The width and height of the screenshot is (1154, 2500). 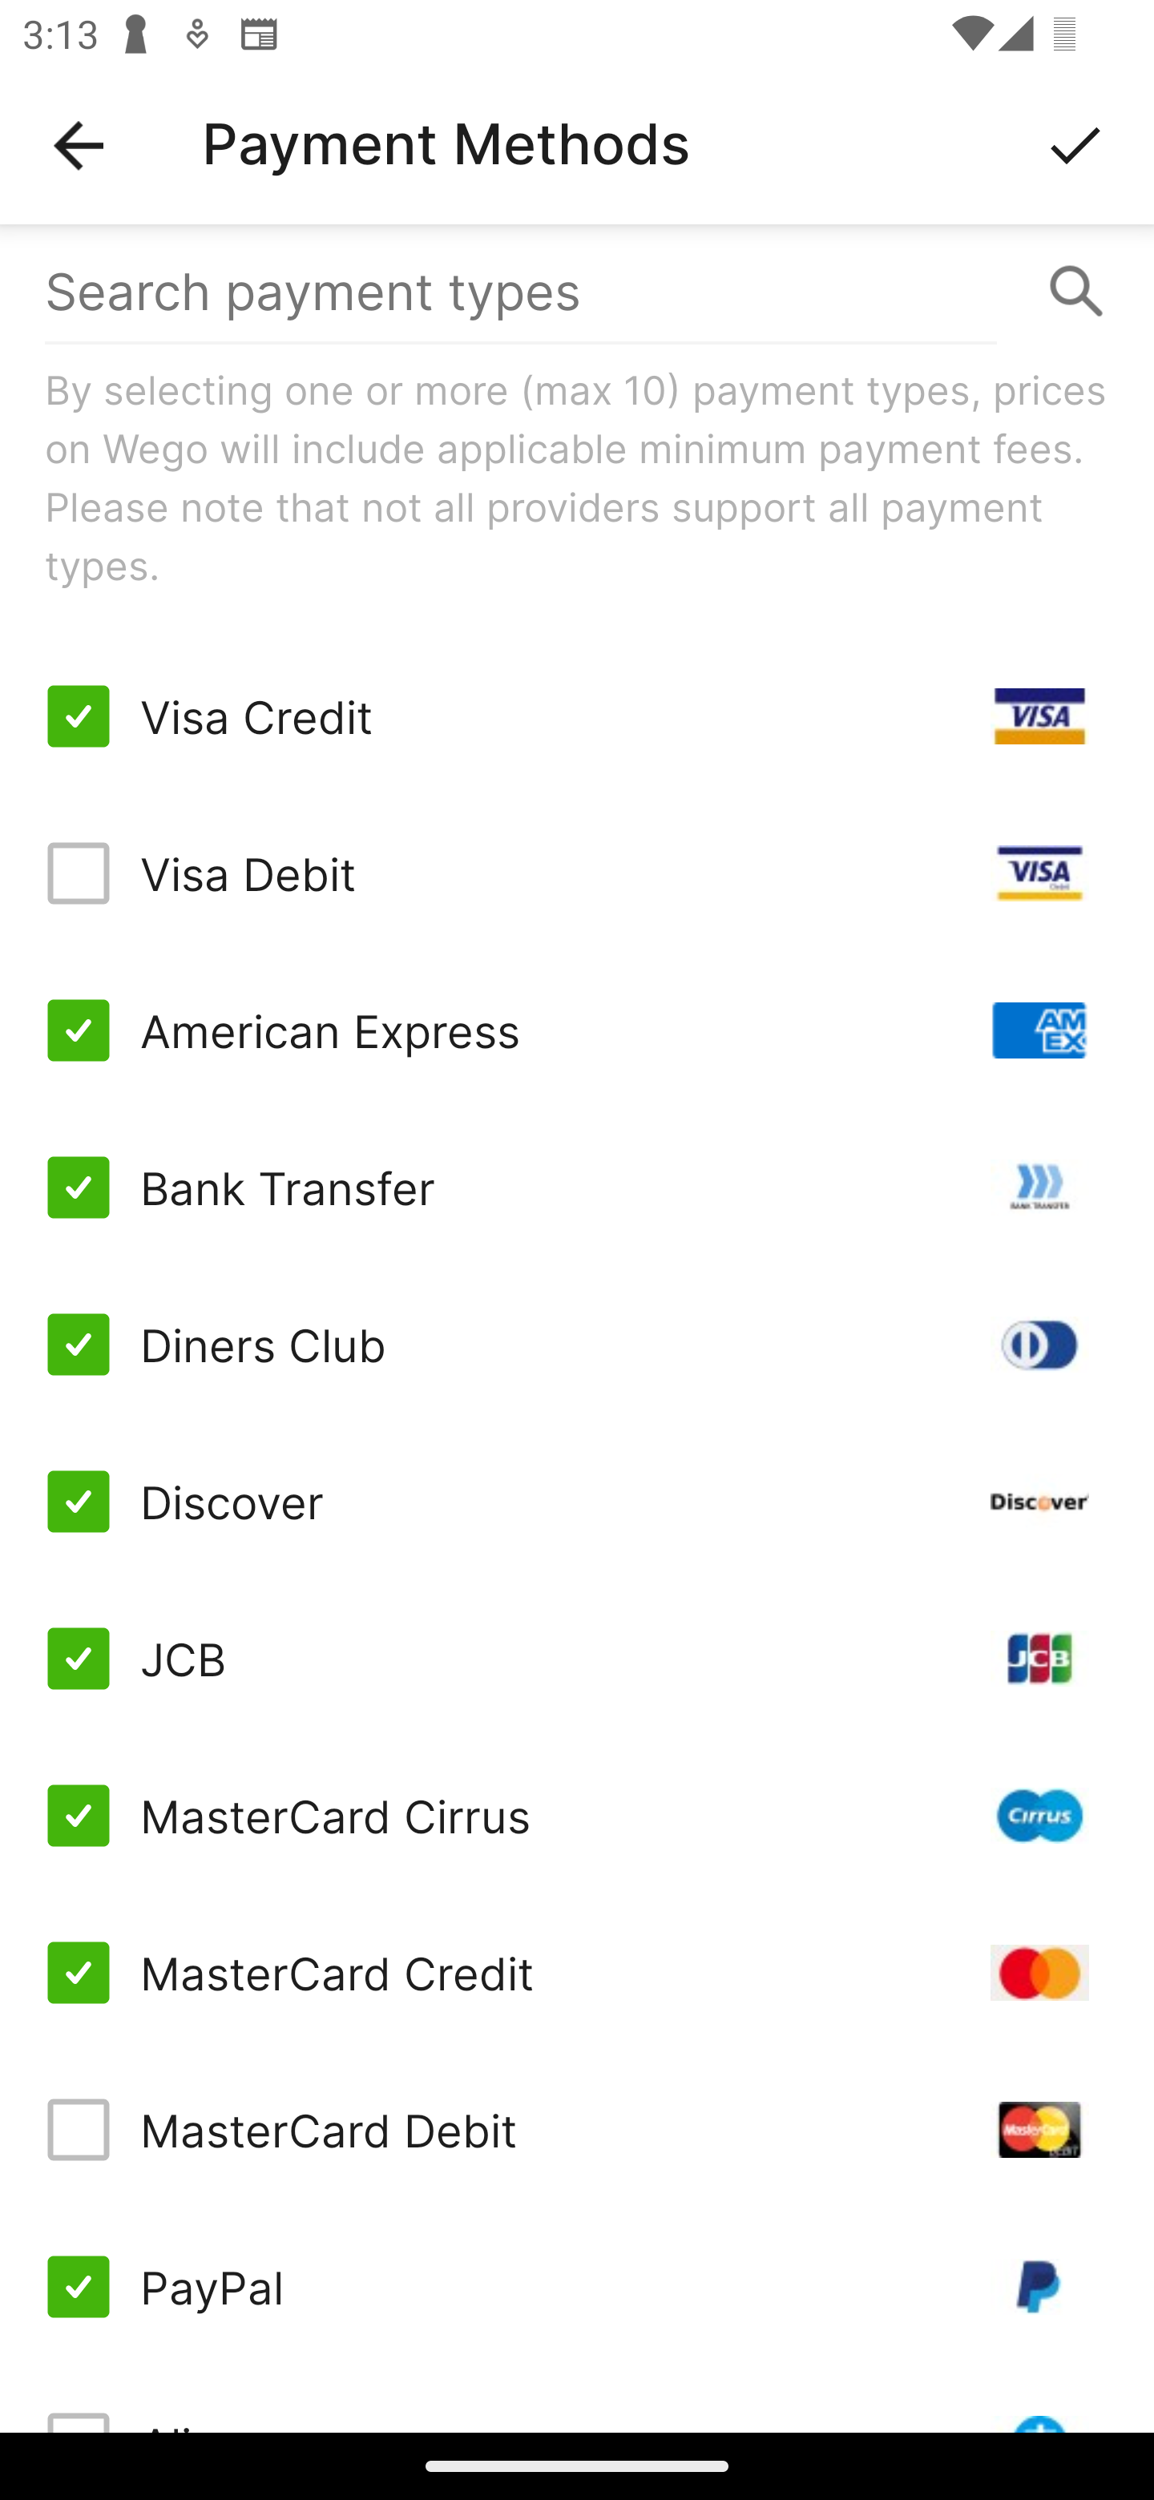 I want to click on Discover, so click(x=577, y=1501).